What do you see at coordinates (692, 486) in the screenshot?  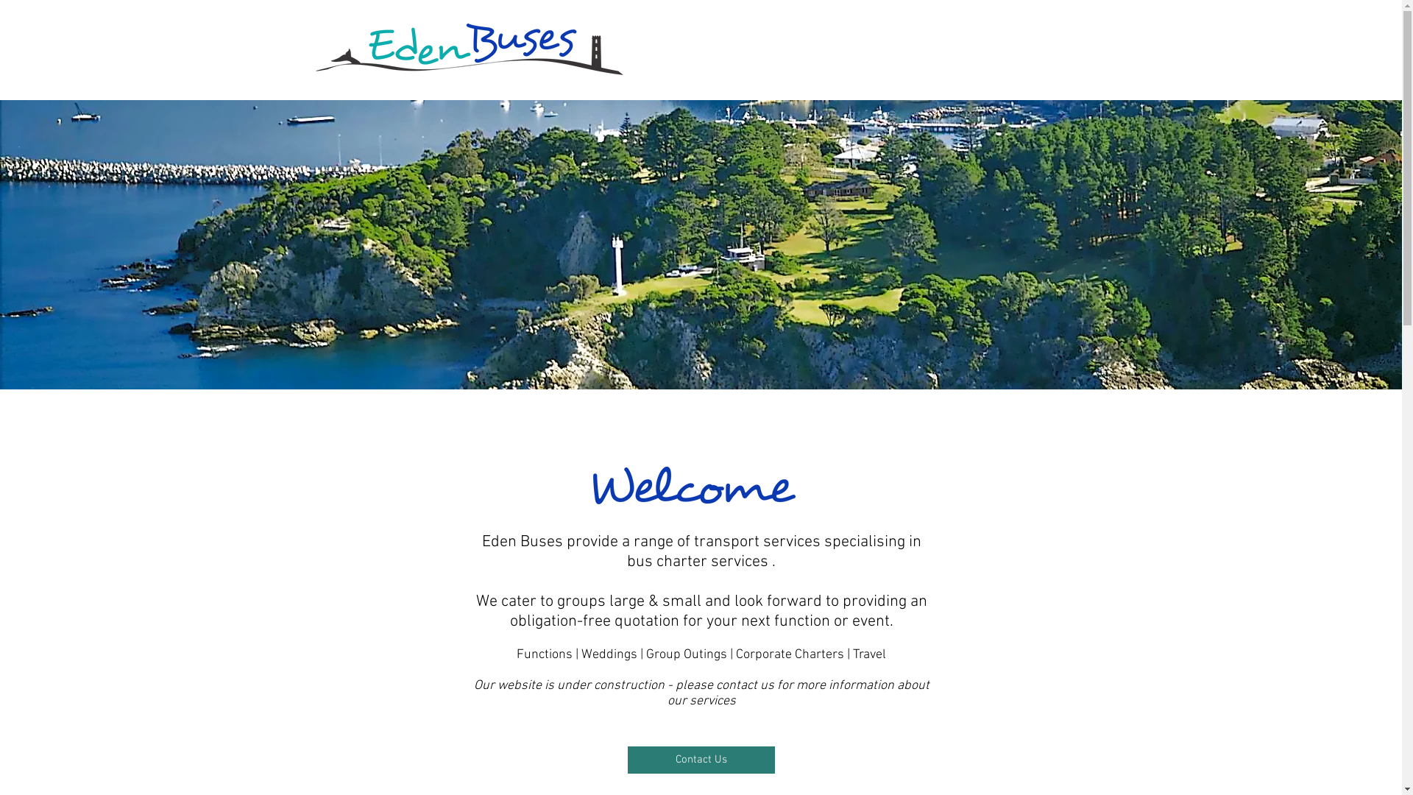 I see `Welcome to Eden Buses` at bounding box center [692, 486].